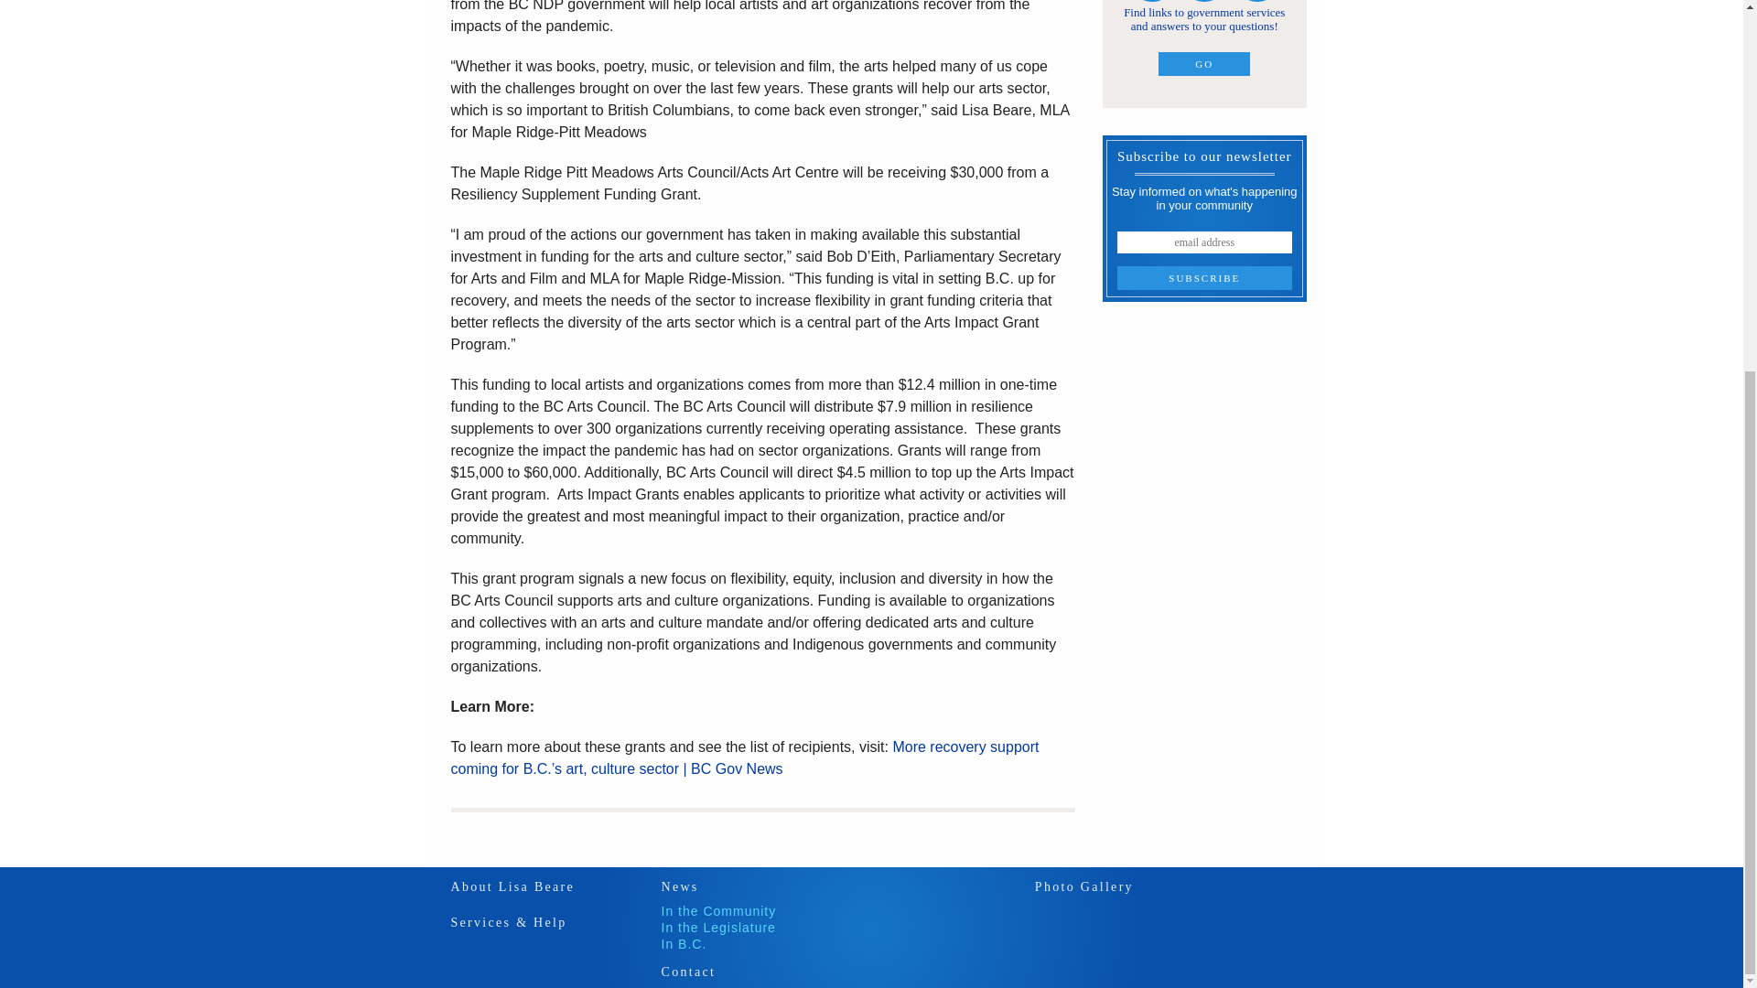 This screenshot has width=1757, height=988. I want to click on In B.C., so click(683, 944).